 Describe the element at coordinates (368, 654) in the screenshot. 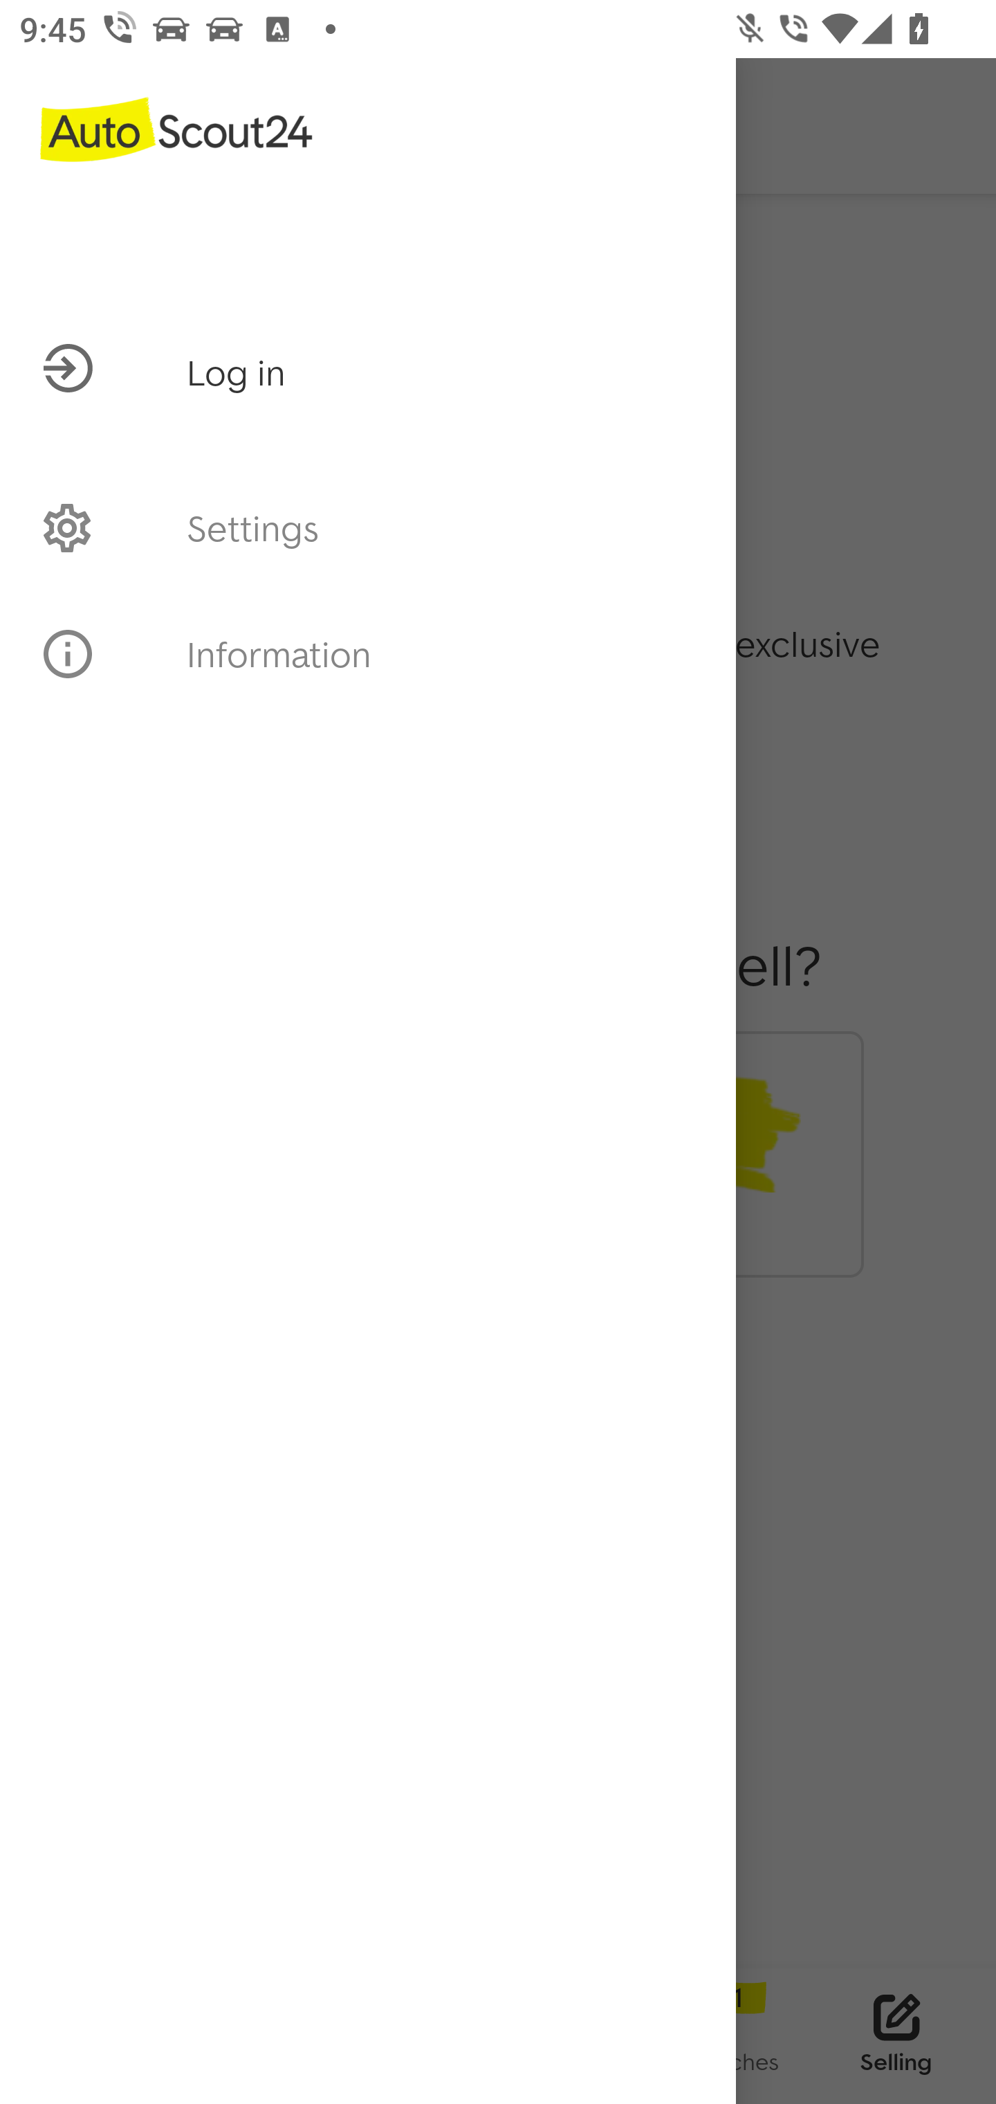

I see `INFO Information` at that location.